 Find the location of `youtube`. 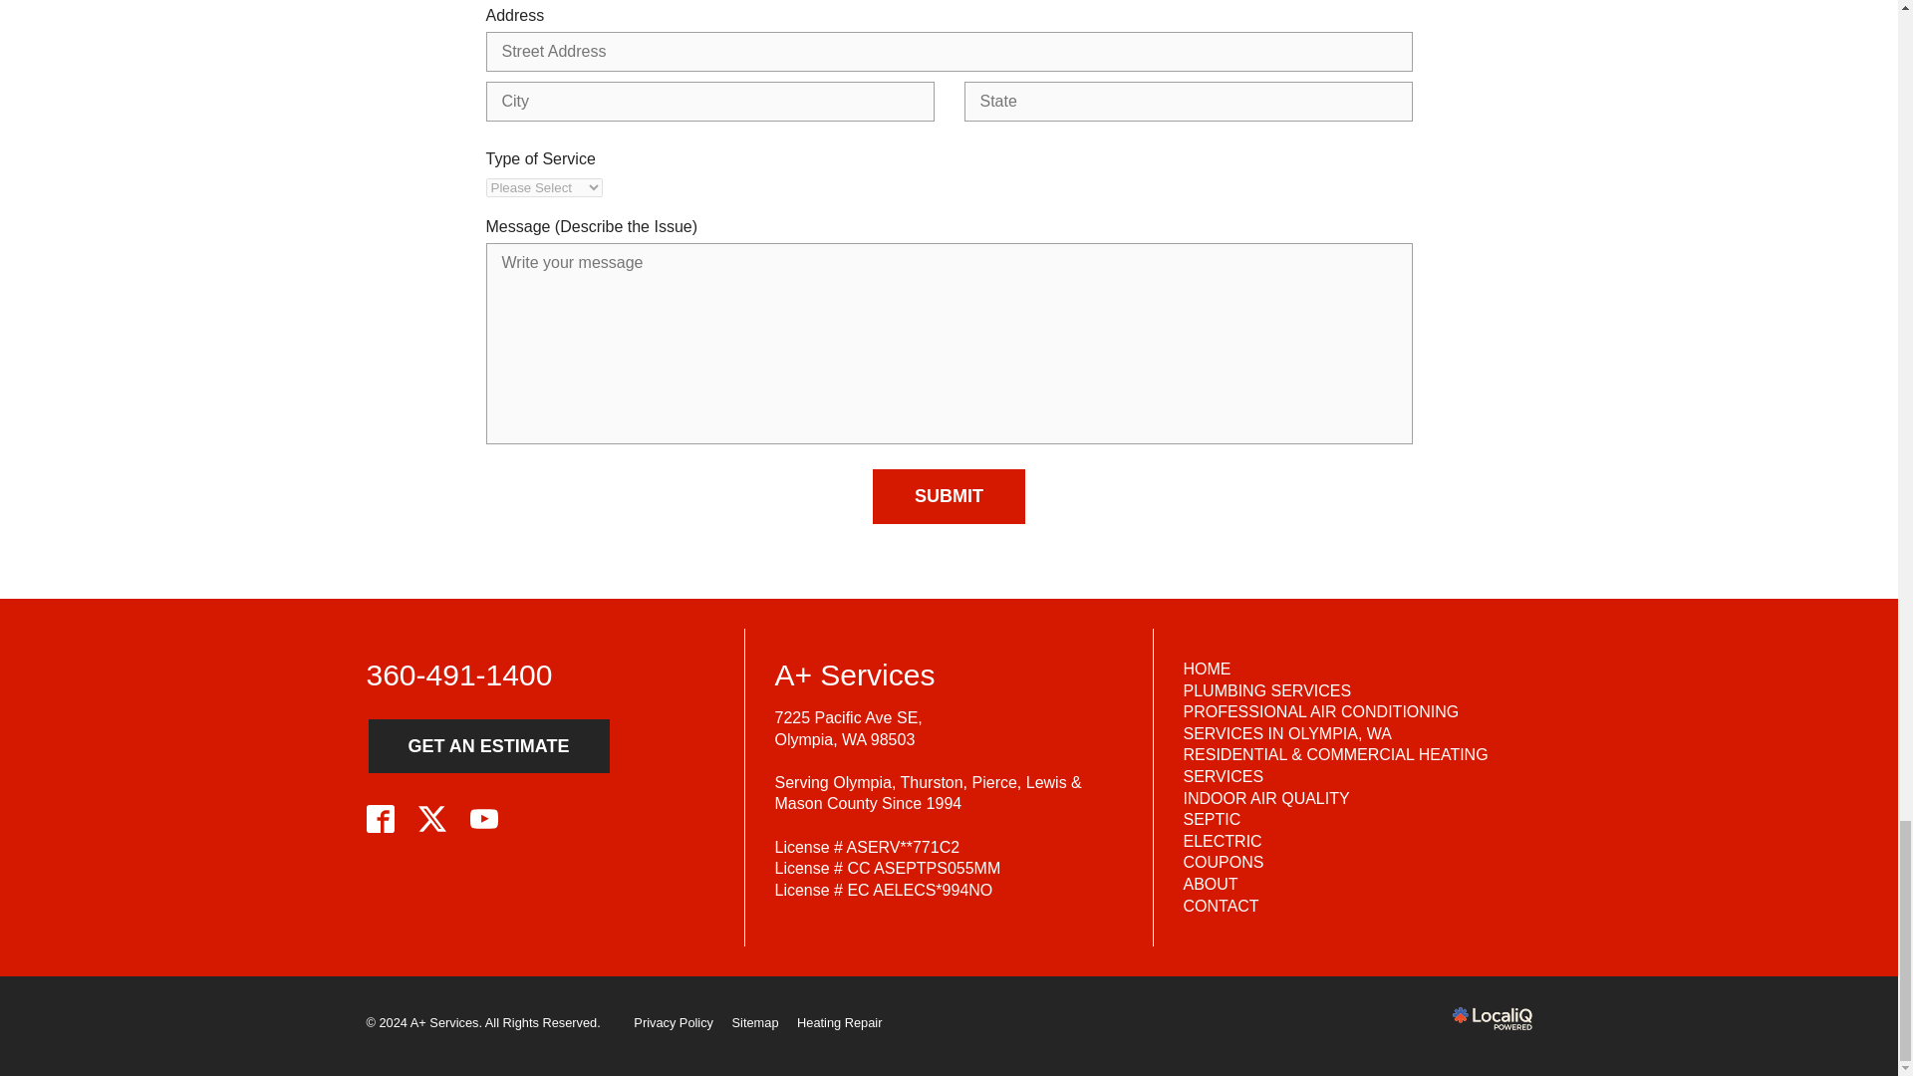

youtube is located at coordinates (484, 818).